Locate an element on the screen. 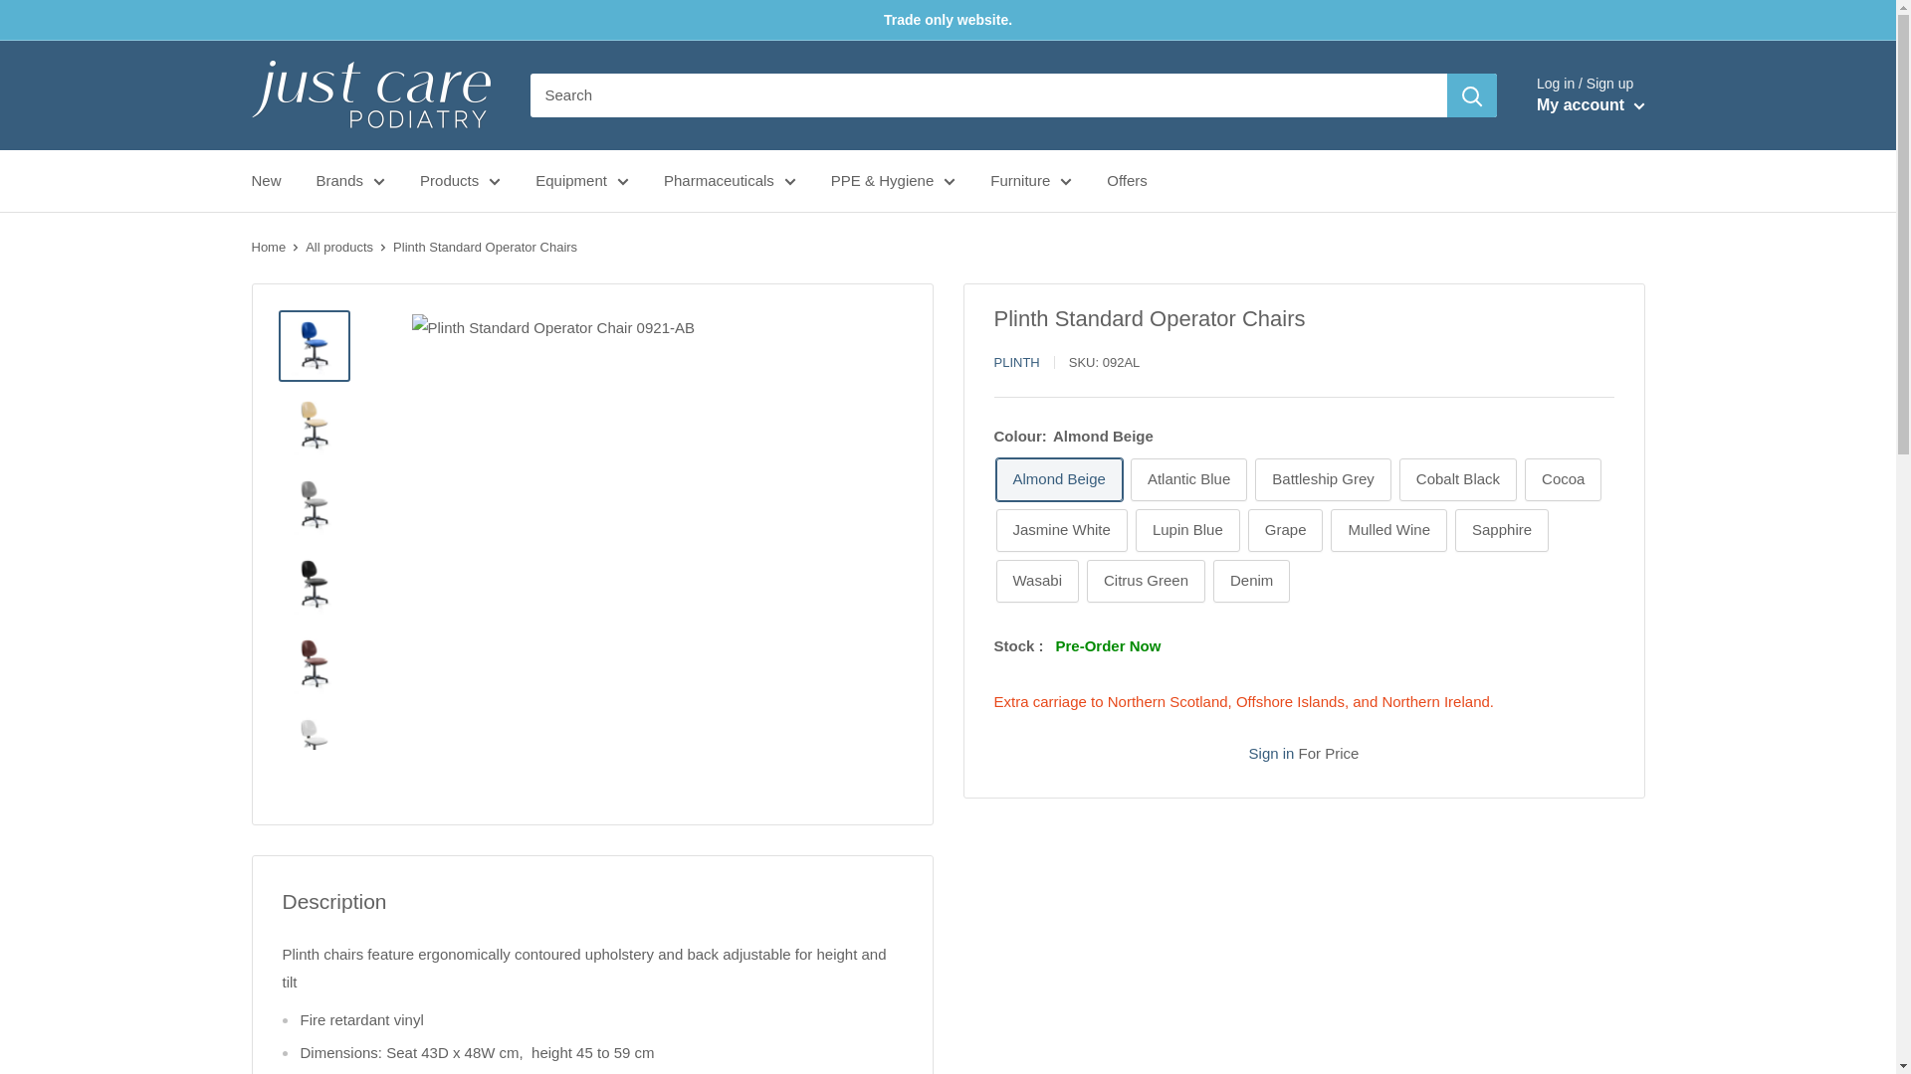 The height and width of the screenshot is (1074, 1911). Wasabi is located at coordinates (1036, 581).